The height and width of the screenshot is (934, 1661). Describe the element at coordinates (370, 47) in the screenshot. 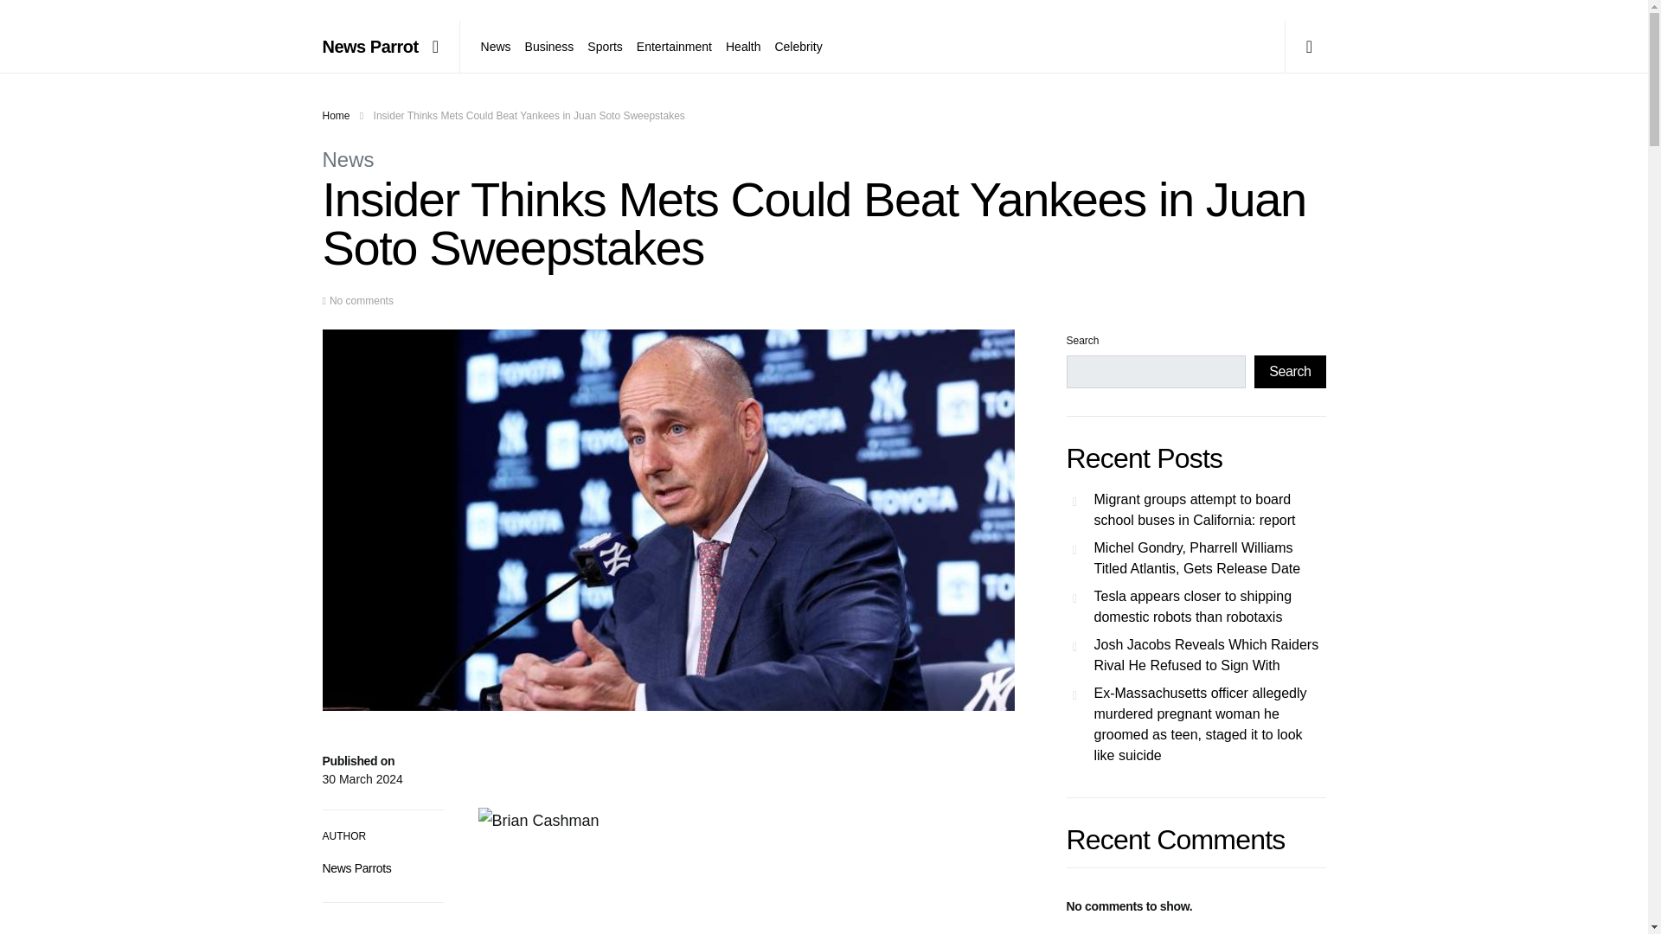

I see `News Parrot` at that location.